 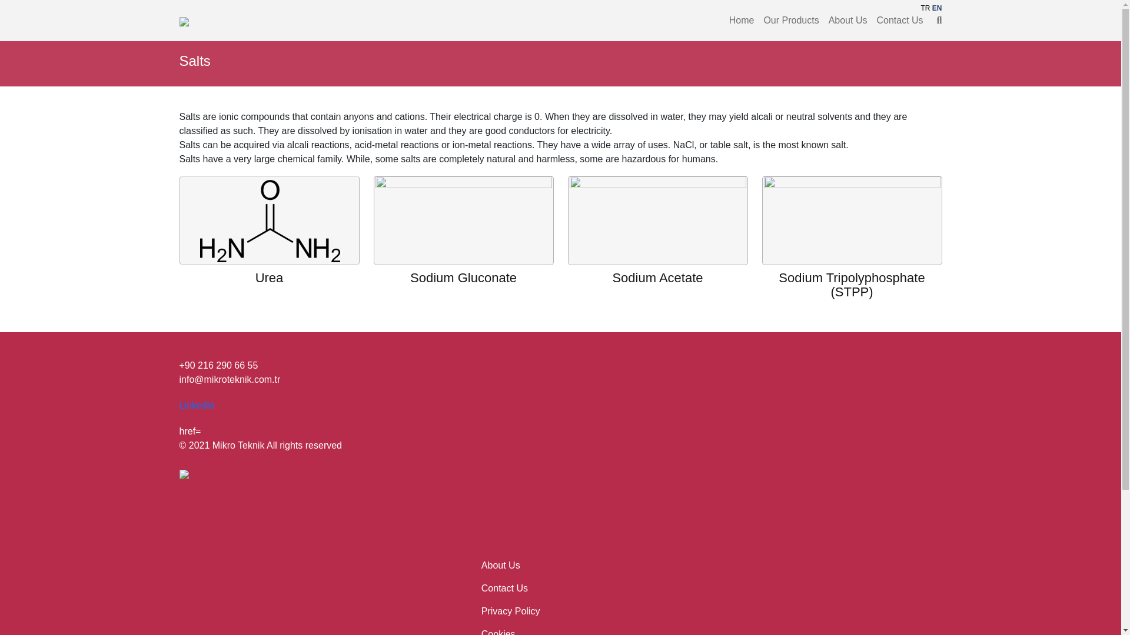 What do you see at coordinates (197, 405) in the screenshot?
I see `Linkedln` at bounding box center [197, 405].